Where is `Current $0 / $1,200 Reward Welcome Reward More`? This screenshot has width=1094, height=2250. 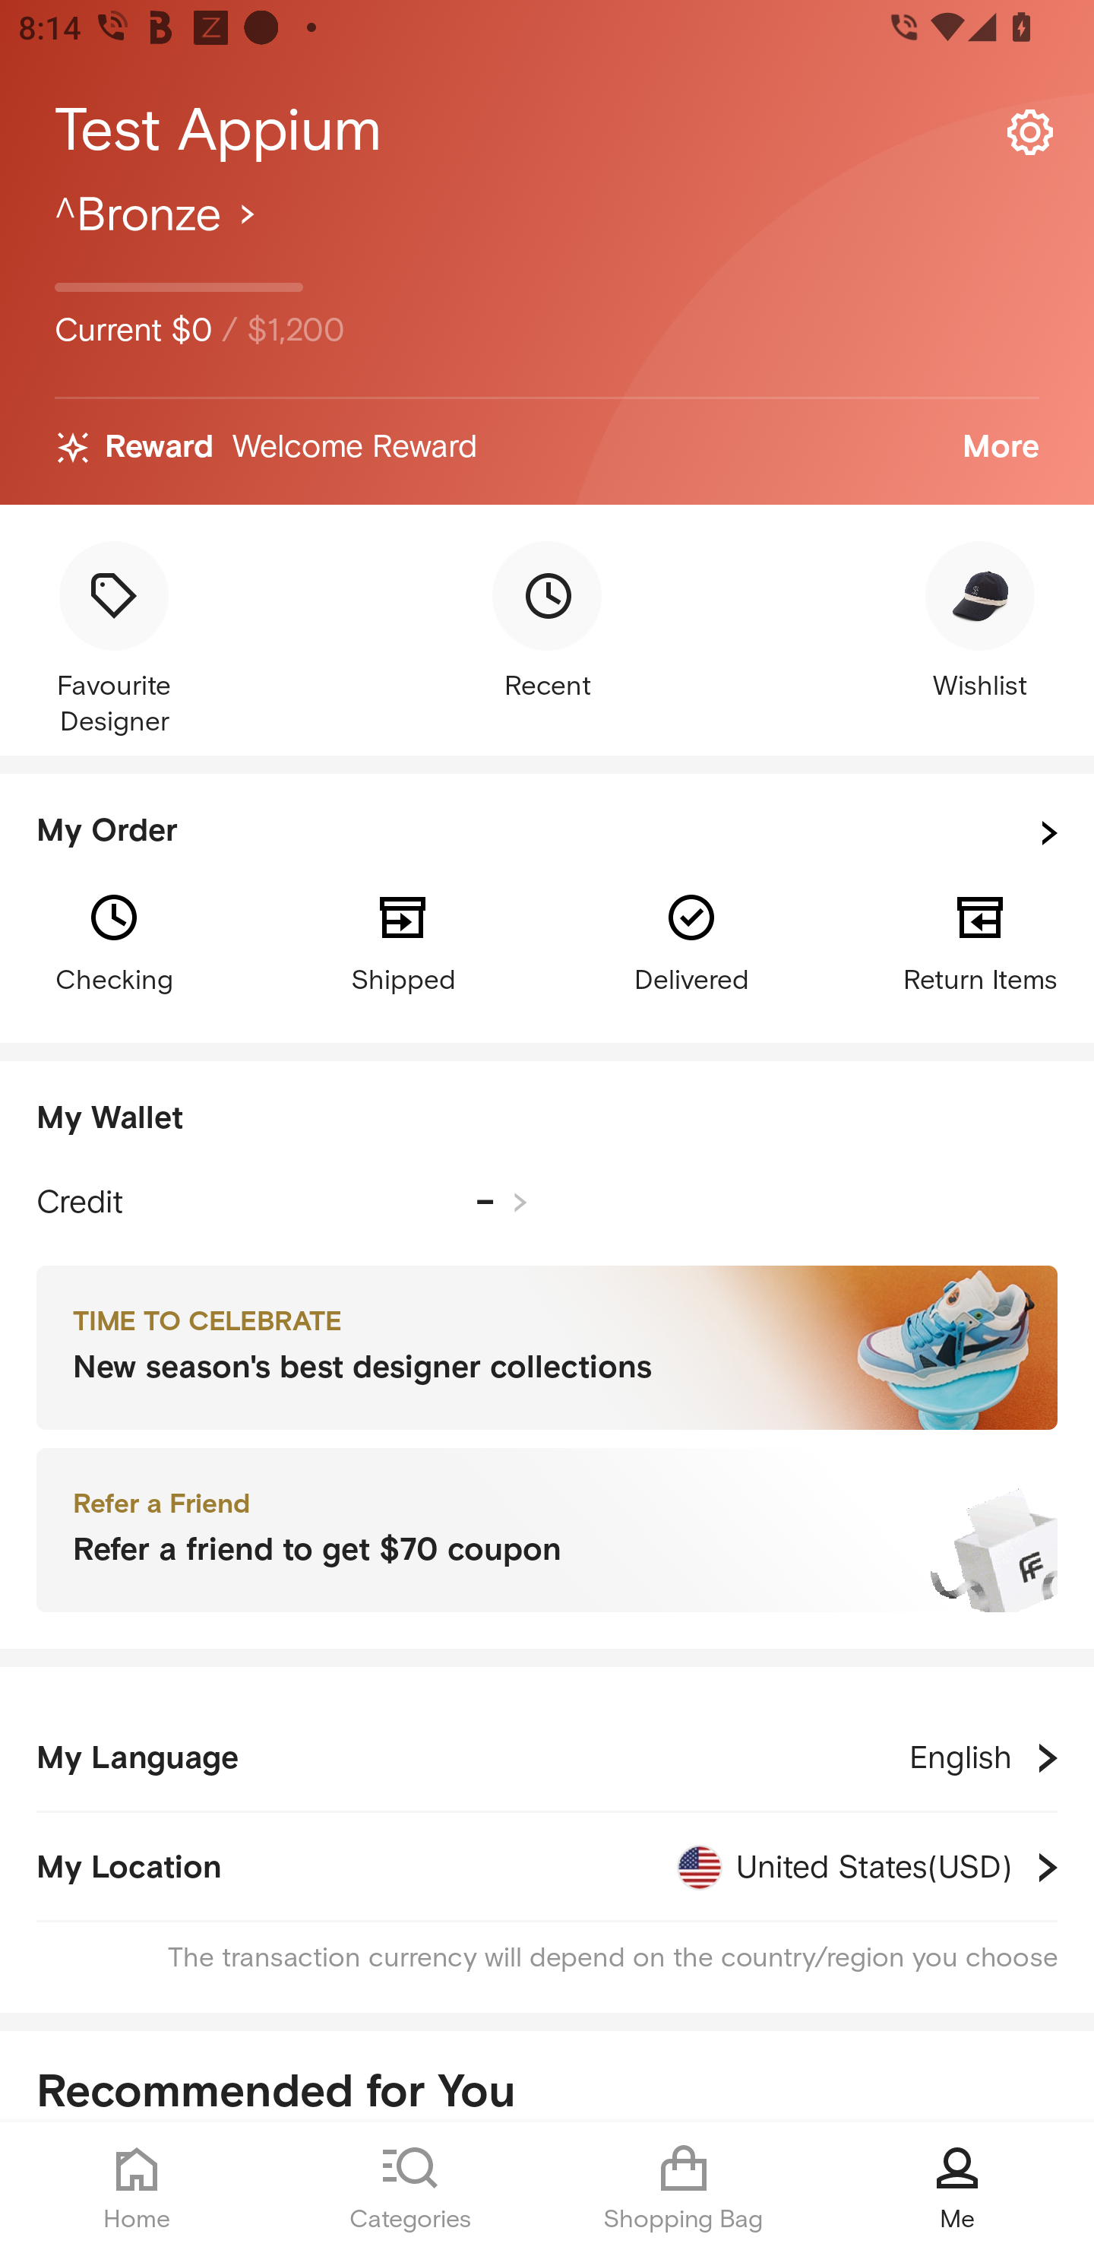
Current $0 / $1,200 Reward Welcome Reward More is located at coordinates (547, 345).